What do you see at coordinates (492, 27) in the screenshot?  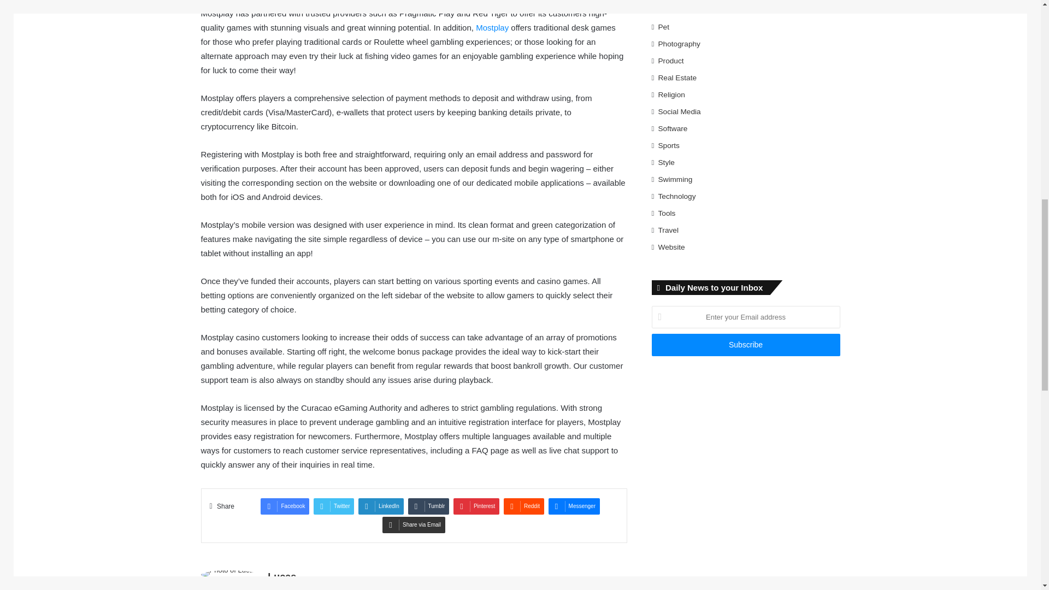 I see `Mostplay` at bounding box center [492, 27].